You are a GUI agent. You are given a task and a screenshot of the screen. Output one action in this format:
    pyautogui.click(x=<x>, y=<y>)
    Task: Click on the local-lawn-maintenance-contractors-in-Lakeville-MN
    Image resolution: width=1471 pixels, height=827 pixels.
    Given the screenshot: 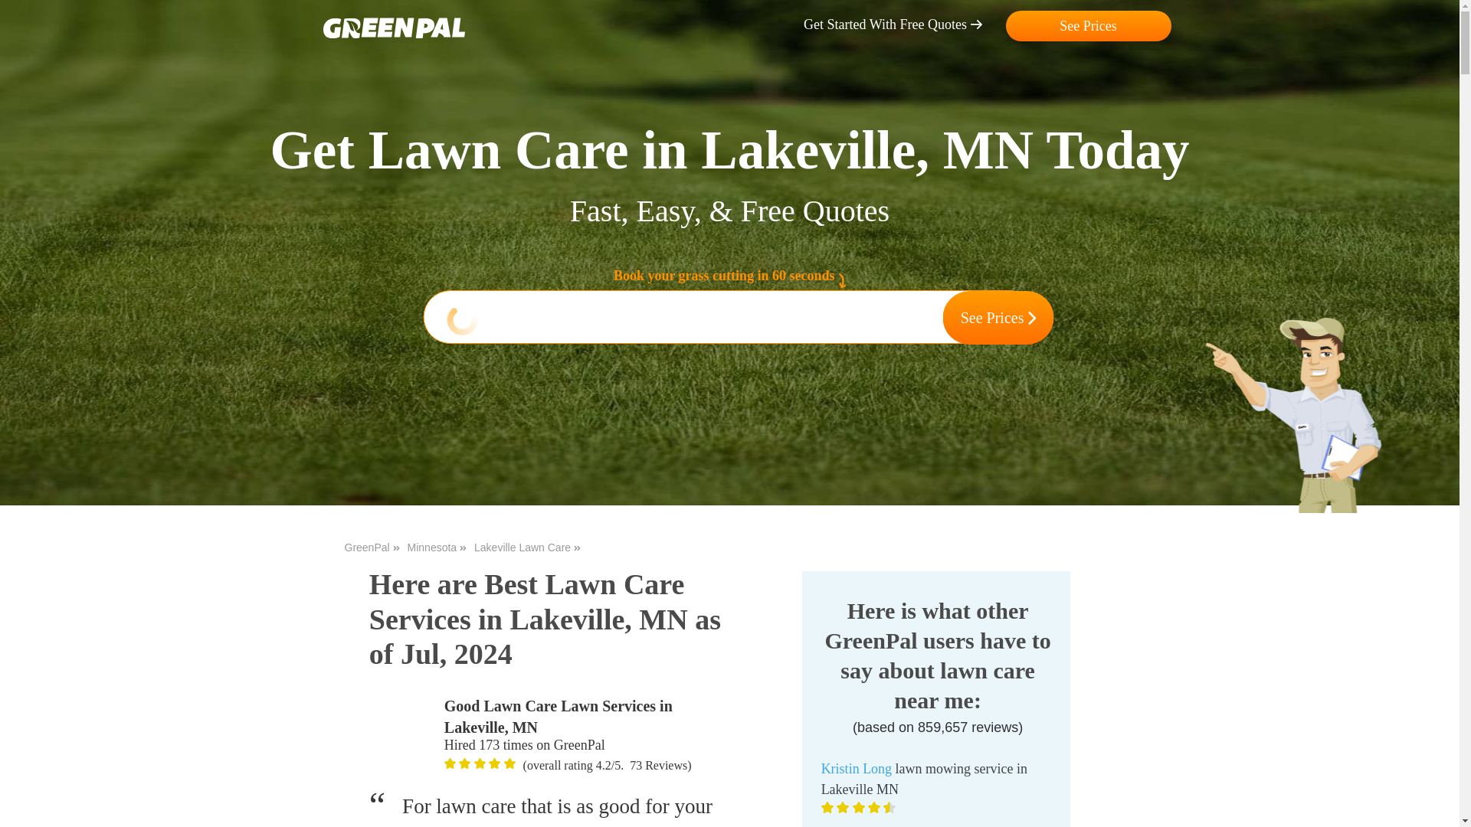 What is the action you would take?
    pyautogui.click(x=403, y=729)
    